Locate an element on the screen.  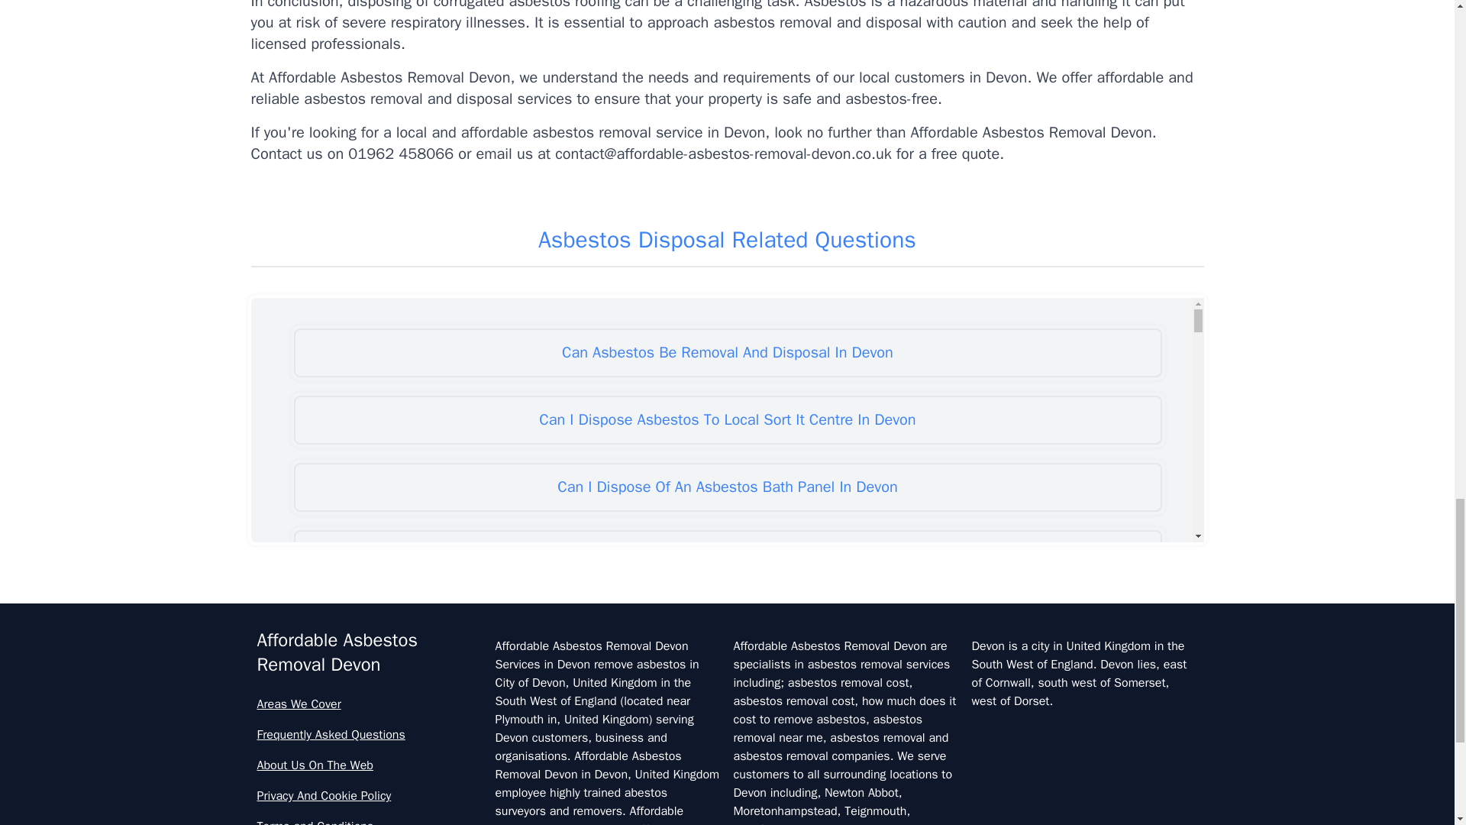
Can I Dispose Of An Asbestos Bath Panel In Devon is located at coordinates (727, 487).